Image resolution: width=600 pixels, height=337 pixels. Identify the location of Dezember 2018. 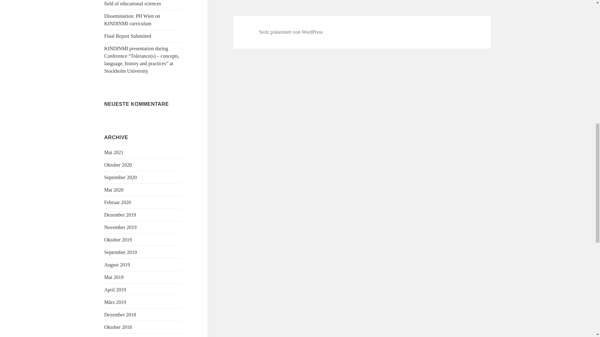
(120, 315).